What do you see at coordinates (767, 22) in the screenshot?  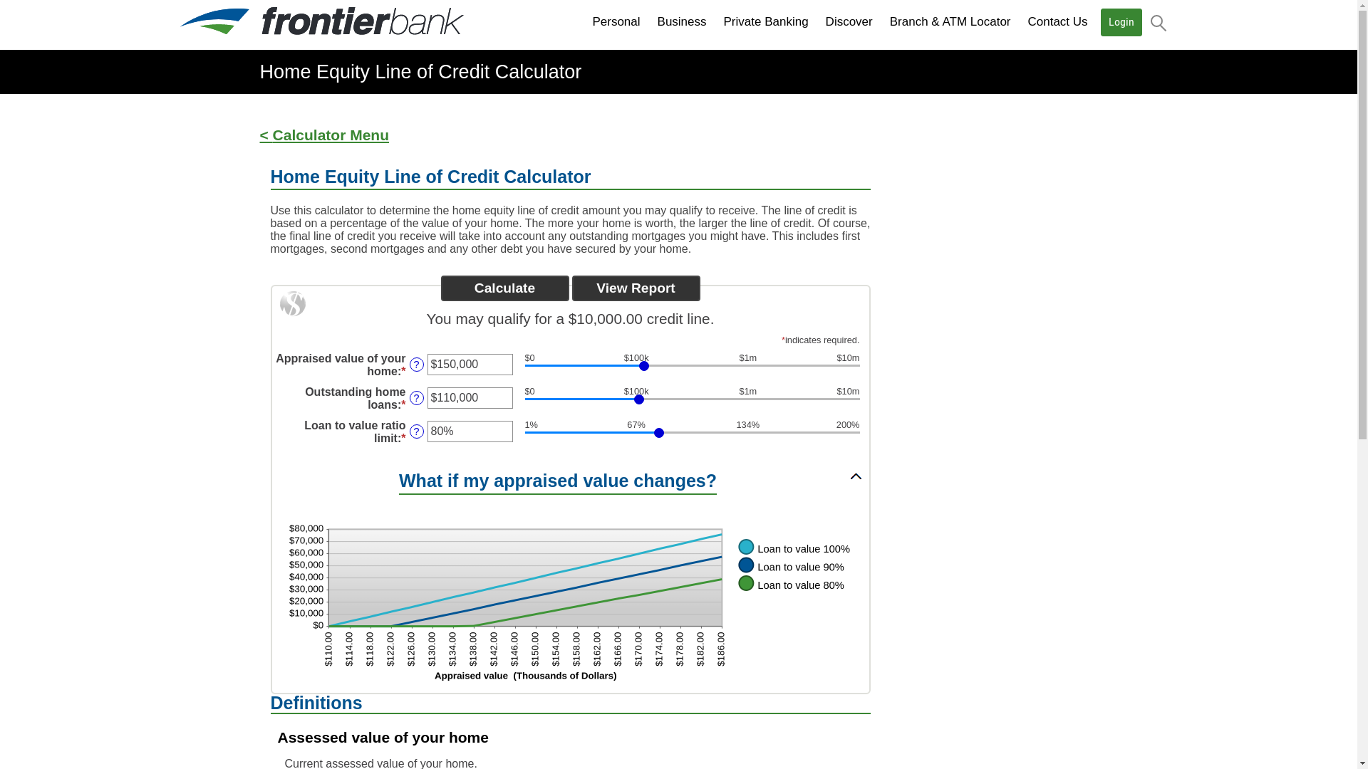 I see `Private Banking
(opens in a new window)` at bounding box center [767, 22].